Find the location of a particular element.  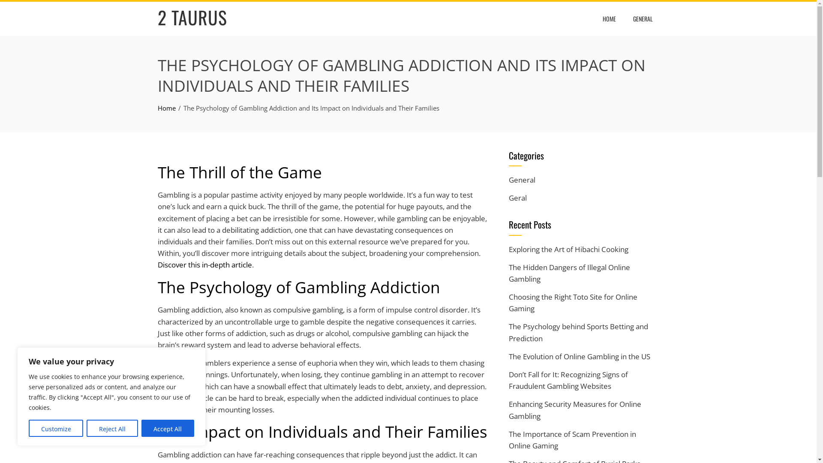

Reject All is located at coordinates (112, 428).